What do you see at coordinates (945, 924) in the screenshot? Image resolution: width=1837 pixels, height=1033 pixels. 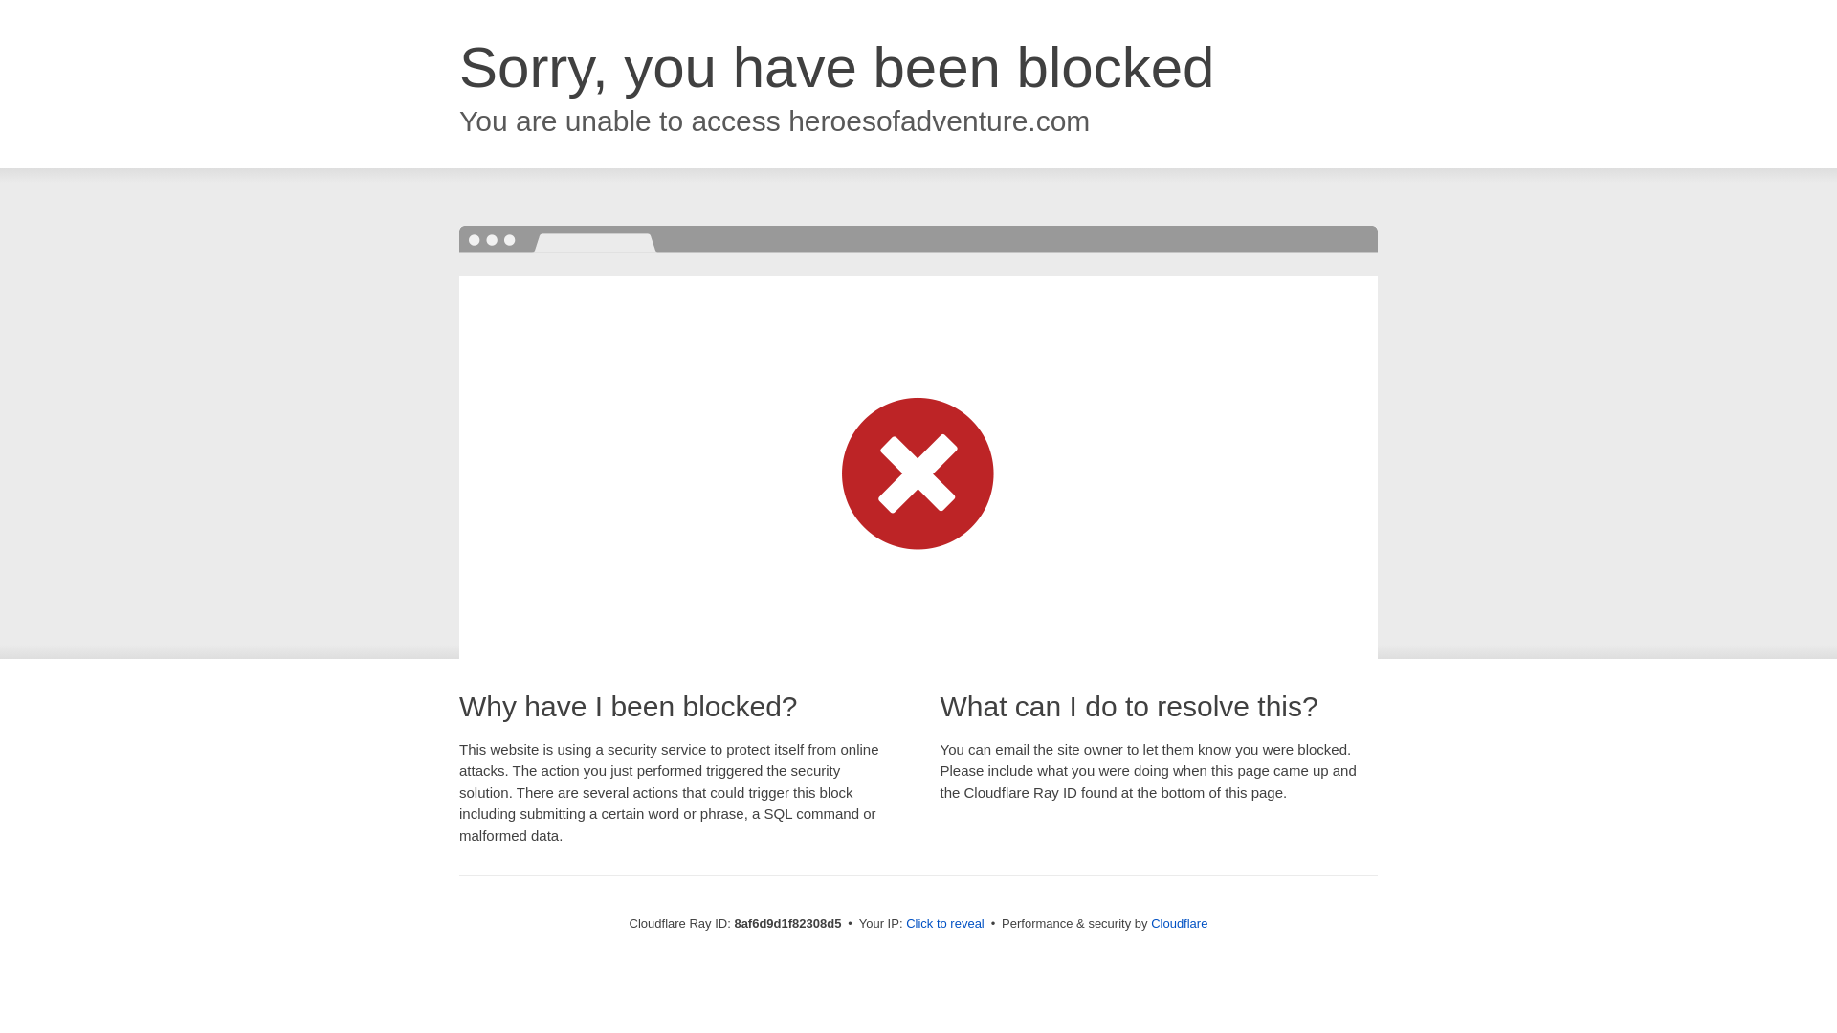 I see `Click to reveal` at bounding box center [945, 924].